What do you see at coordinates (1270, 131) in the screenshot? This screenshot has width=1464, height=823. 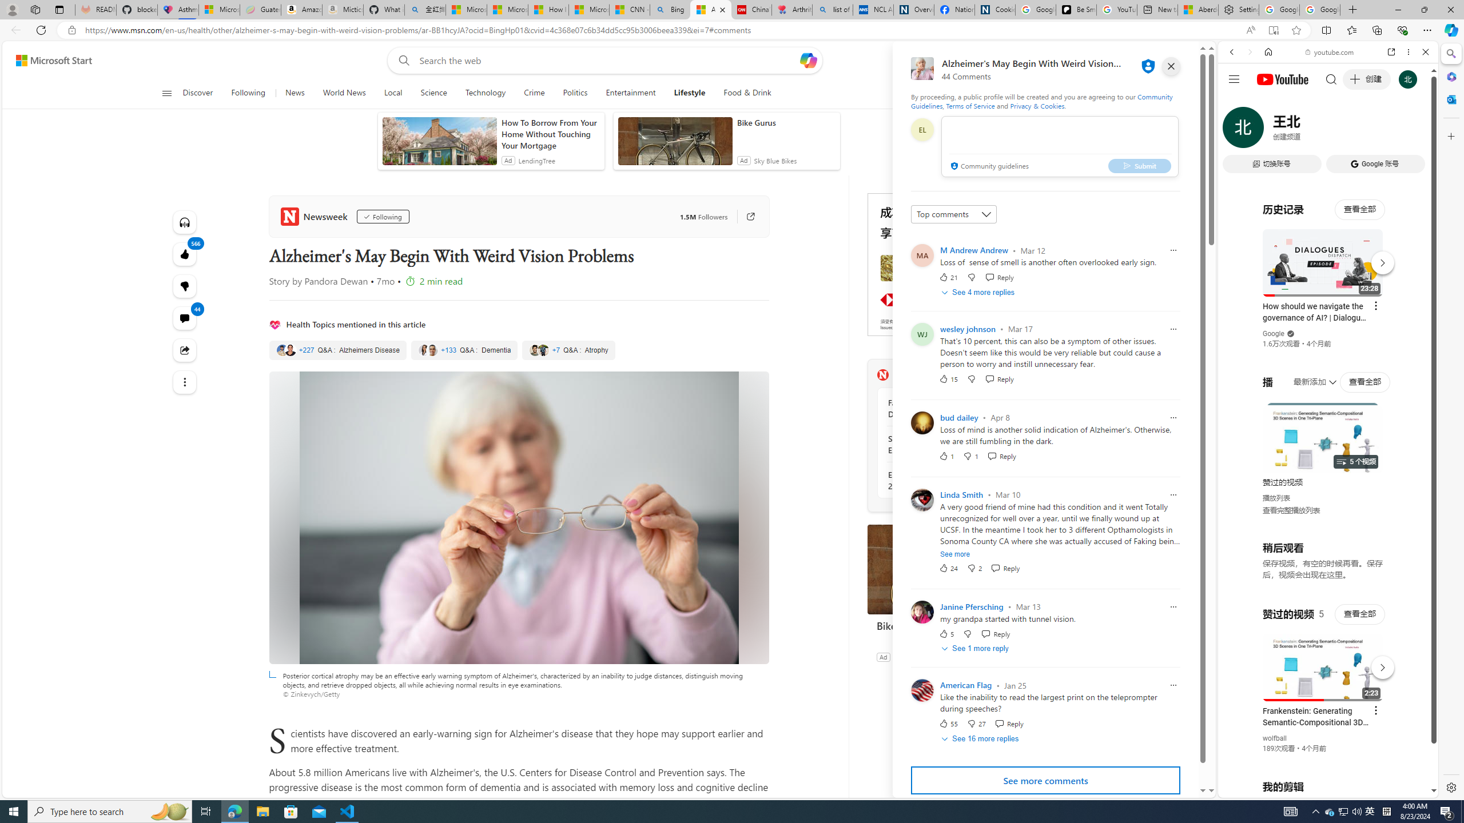 I see `IMAGES` at bounding box center [1270, 131].